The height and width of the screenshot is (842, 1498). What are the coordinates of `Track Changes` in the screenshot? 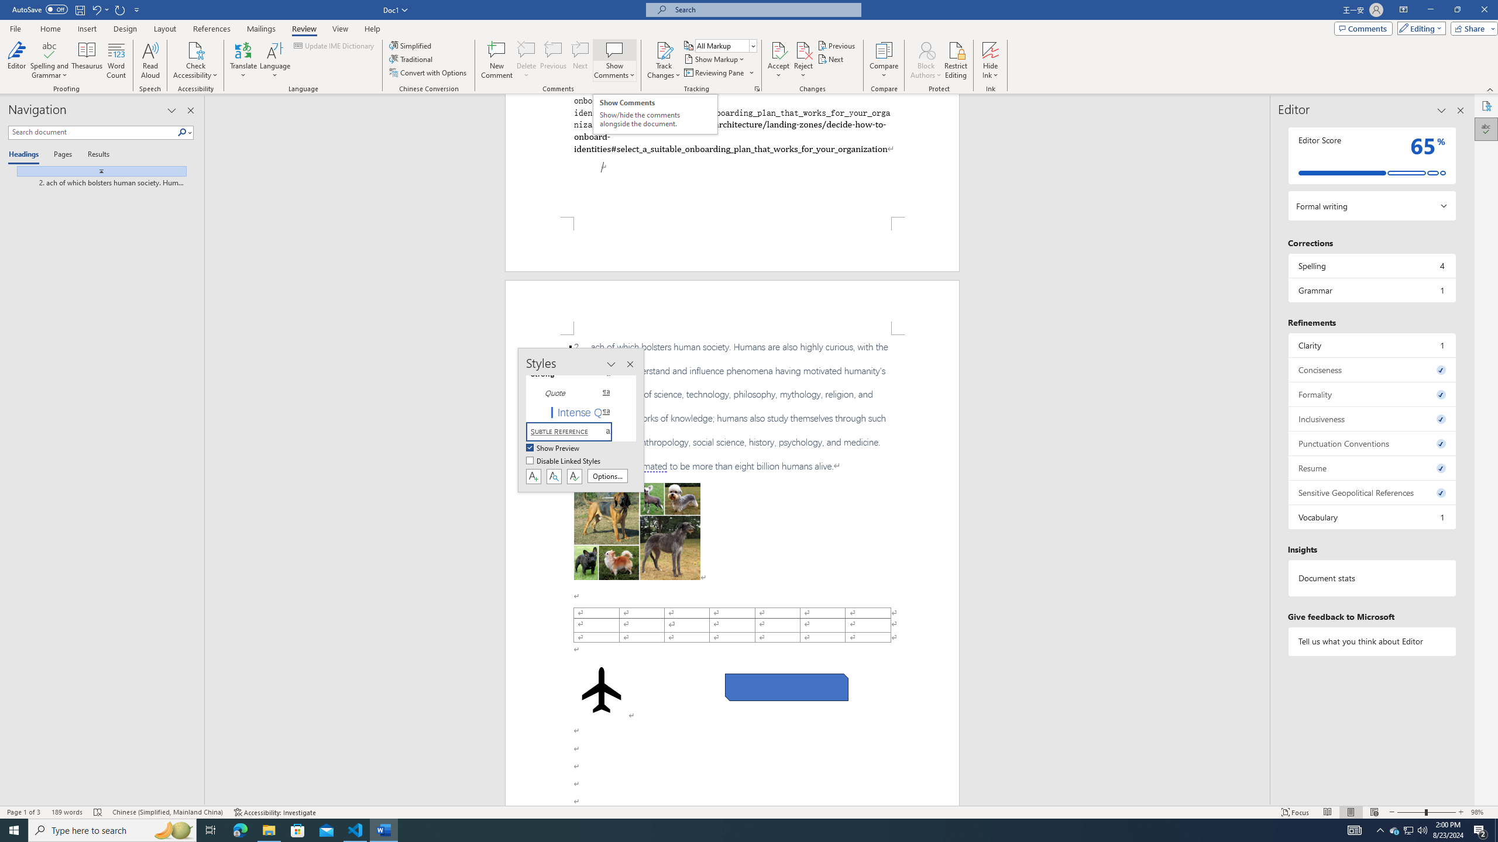 It's located at (664, 60).